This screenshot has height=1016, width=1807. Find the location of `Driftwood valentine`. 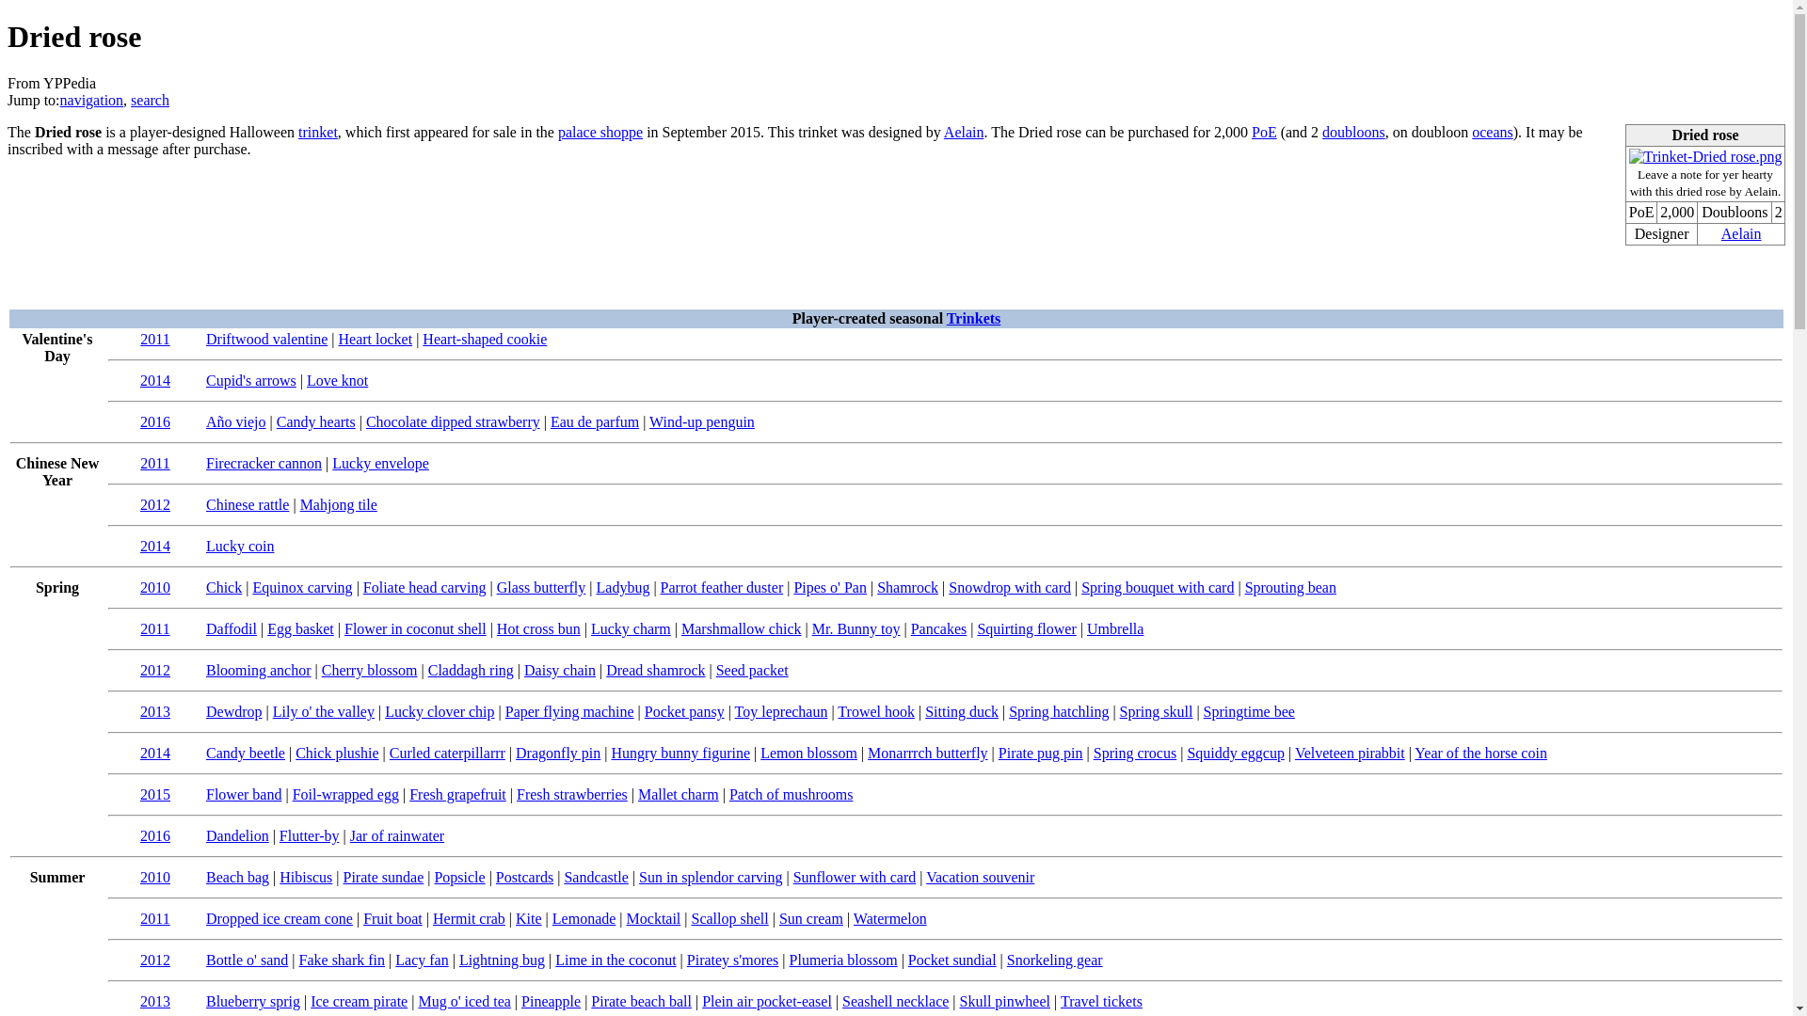

Driftwood valentine is located at coordinates (265, 339).